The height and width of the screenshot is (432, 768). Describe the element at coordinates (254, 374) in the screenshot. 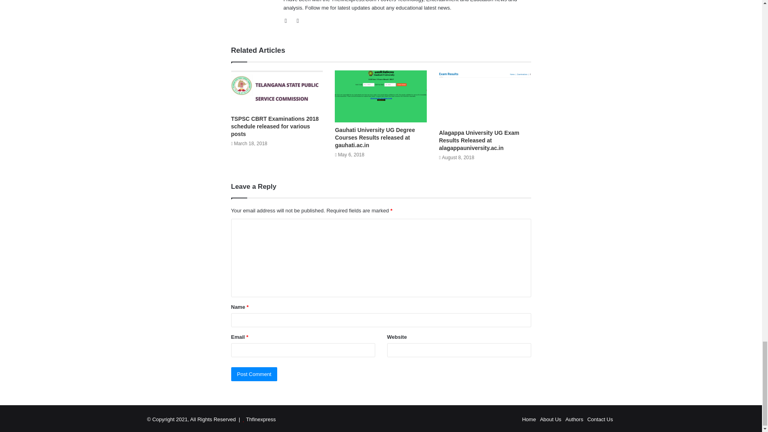

I see `Post Comment` at that location.